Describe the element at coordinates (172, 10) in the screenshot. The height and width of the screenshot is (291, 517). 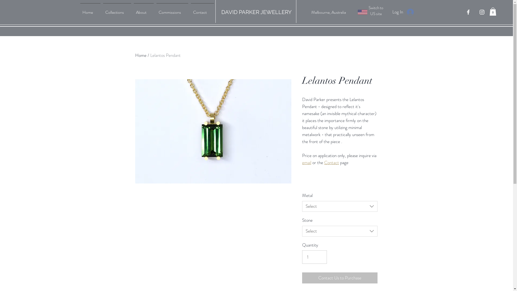
I see `Commissions` at that location.